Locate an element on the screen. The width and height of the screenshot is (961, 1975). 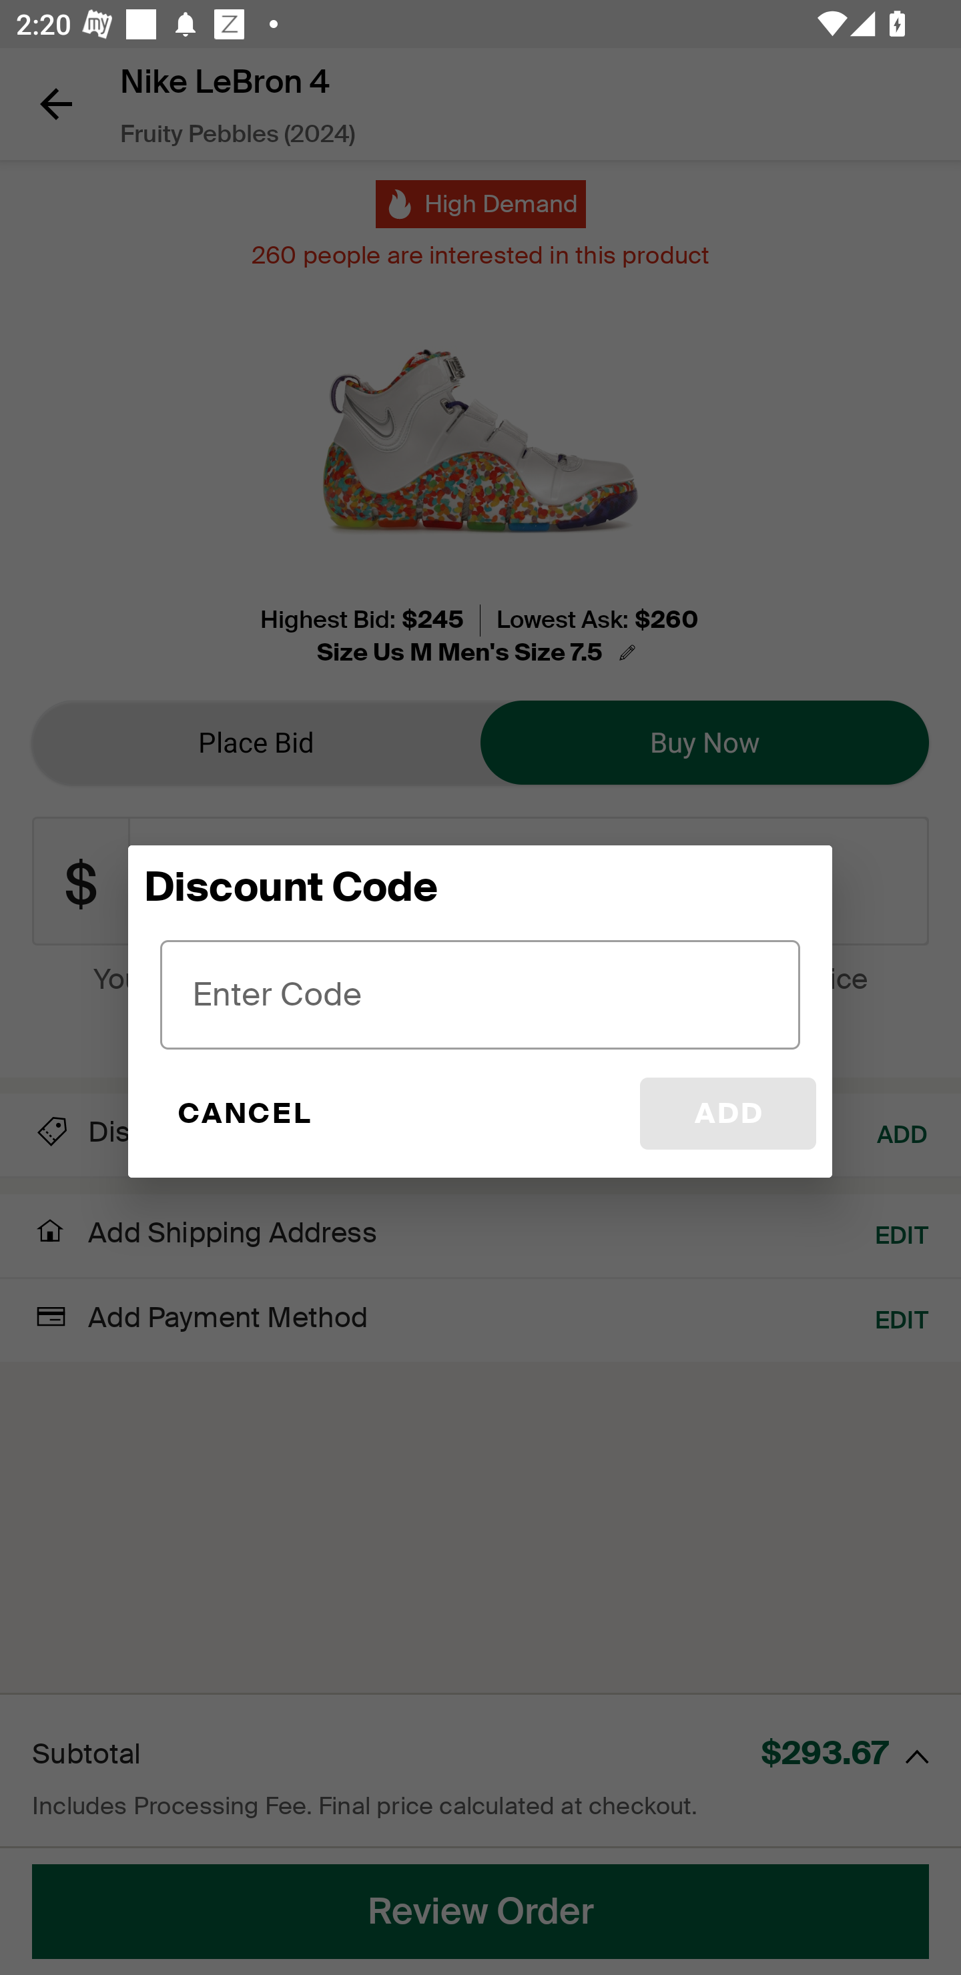
Enter Code is located at coordinates (480, 994).